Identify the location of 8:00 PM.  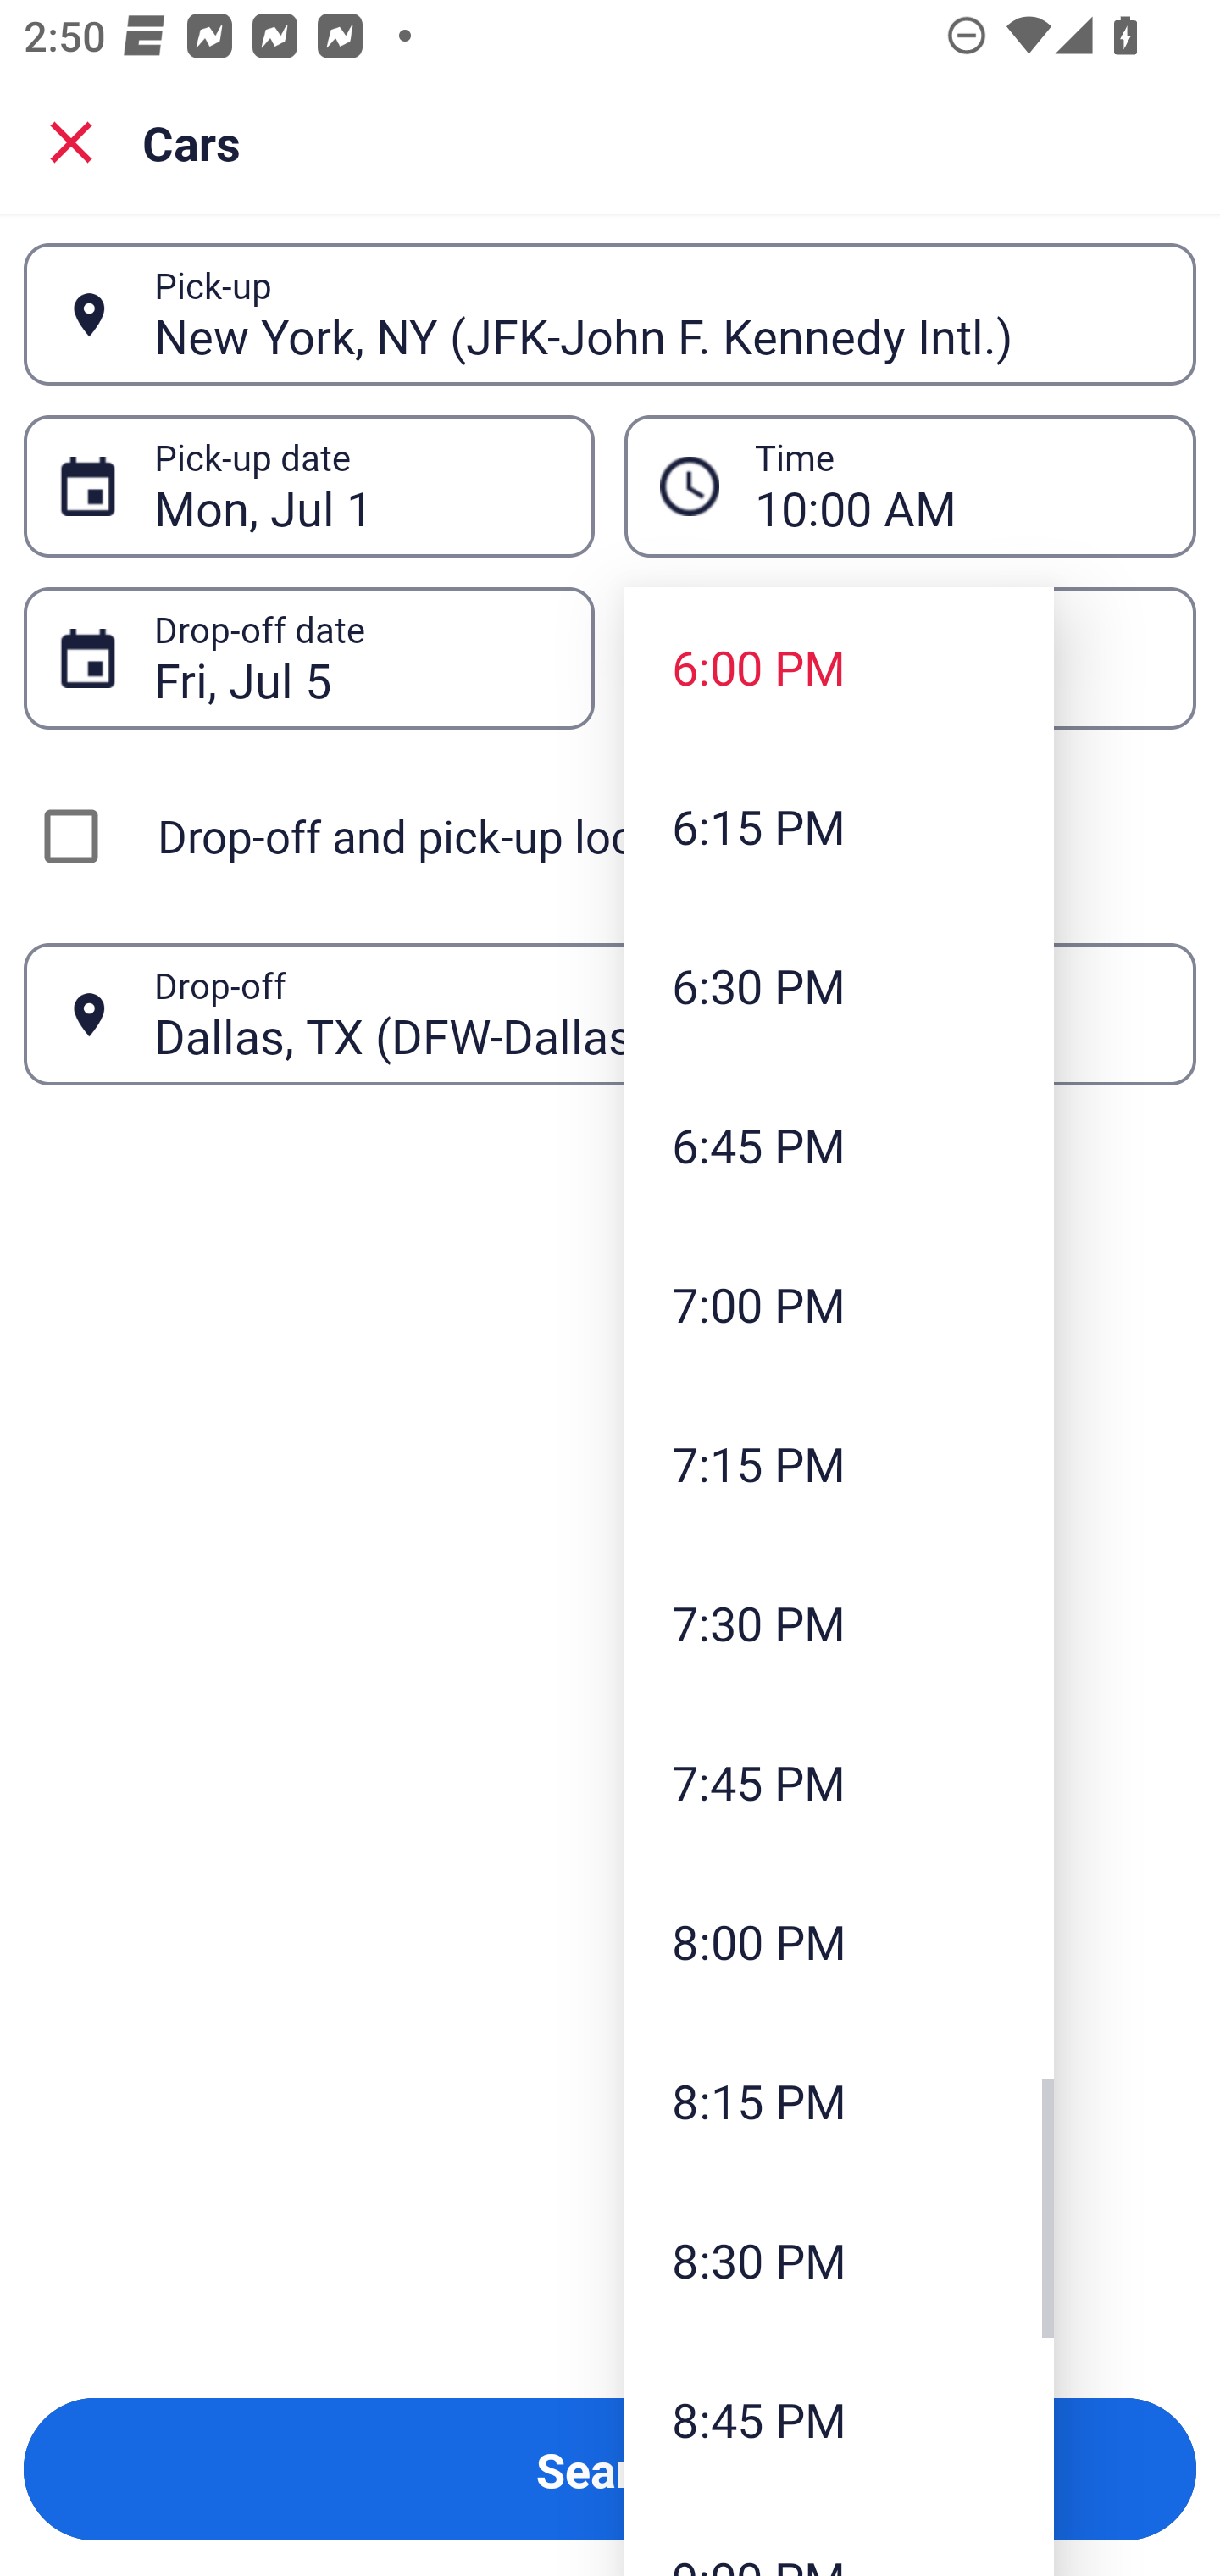
(839, 1942).